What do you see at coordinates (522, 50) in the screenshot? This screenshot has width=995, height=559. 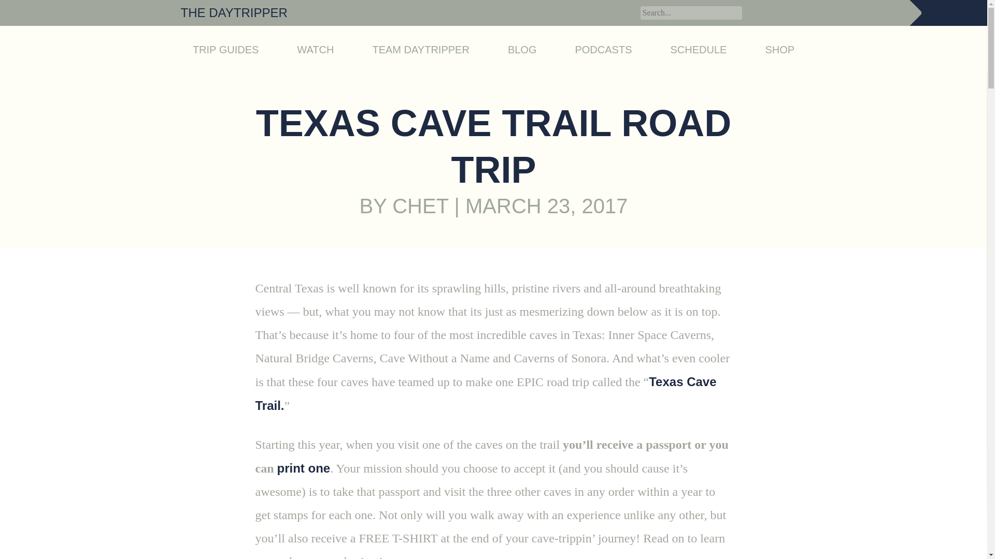 I see `BLOG` at bounding box center [522, 50].